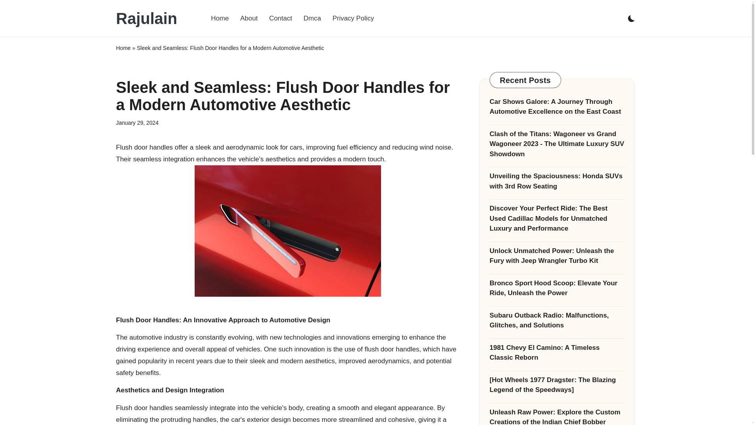 Image resolution: width=755 pixels, height=425 pixels. What do you see at coordinates (353, 18) in the screenshot?
I see `Privacy Policy` at bounding box center [353, 18].